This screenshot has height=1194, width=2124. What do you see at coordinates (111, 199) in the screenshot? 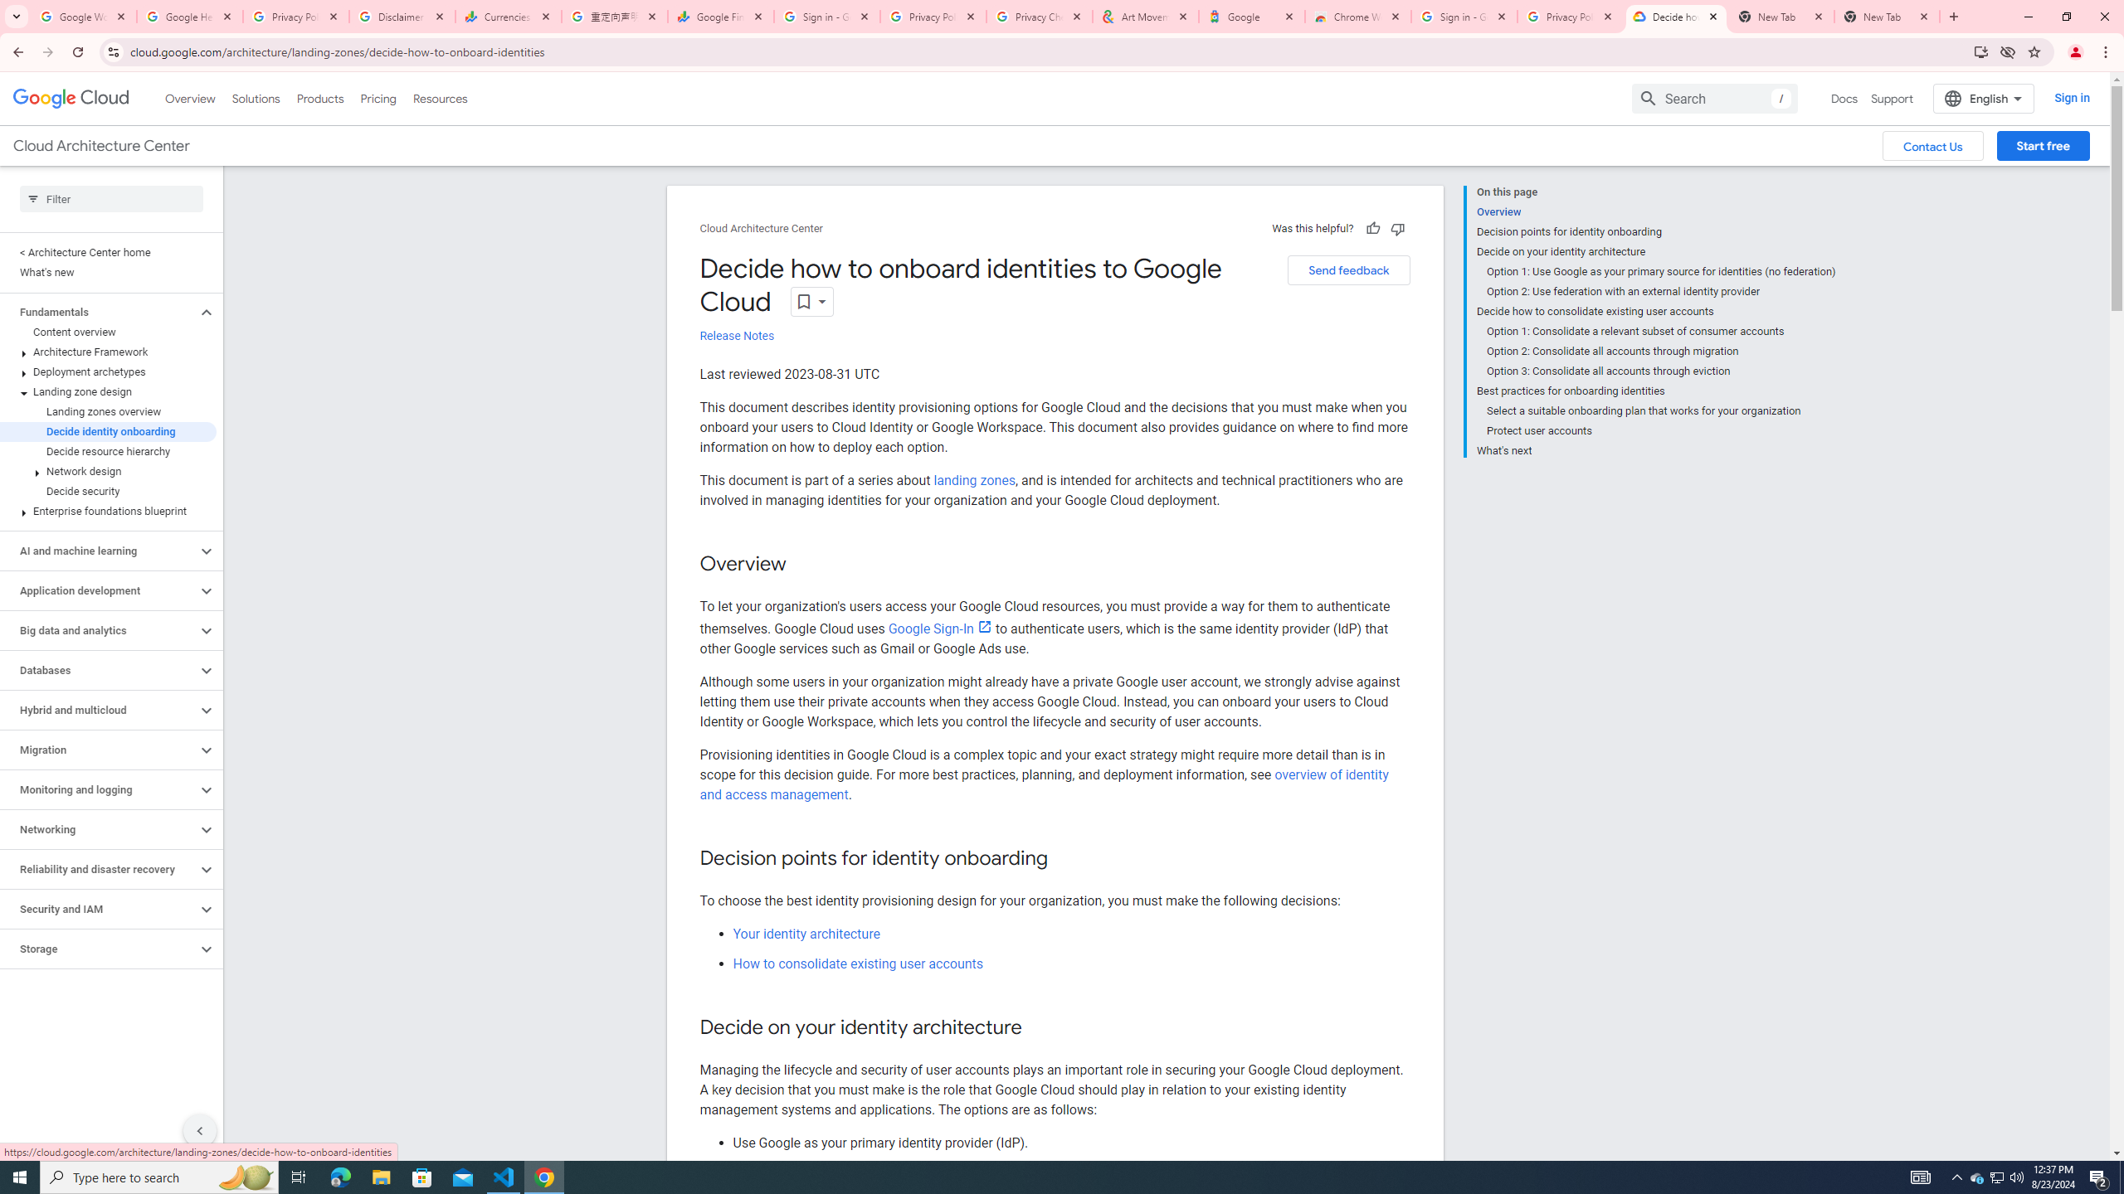
I see `Type to filter` at bounding box center [111, 199].